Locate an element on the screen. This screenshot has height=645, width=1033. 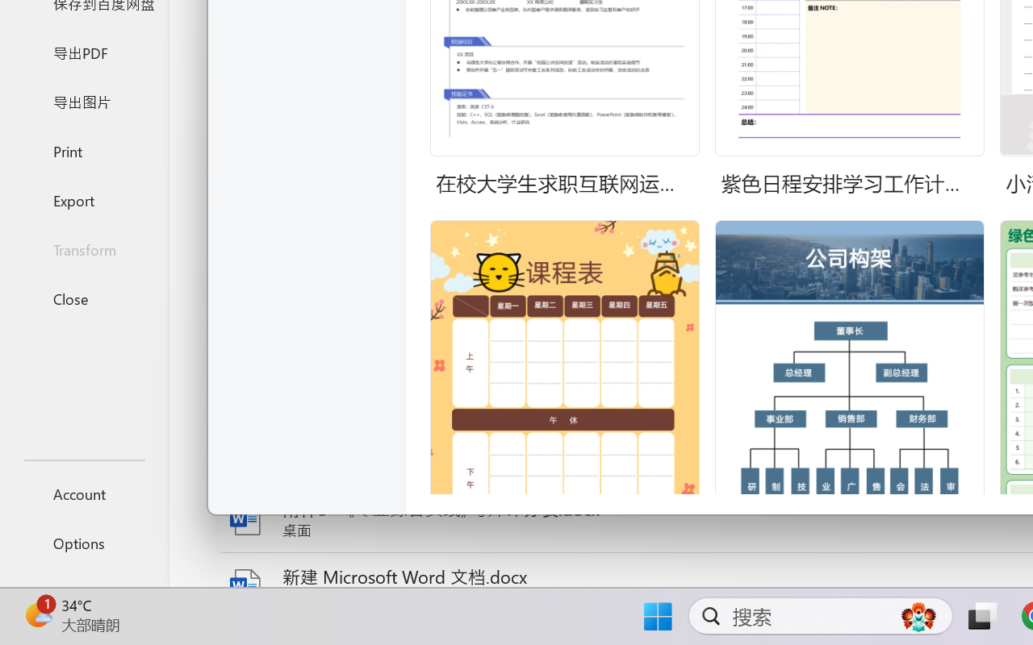
Export is located at coordinates (84, 200).